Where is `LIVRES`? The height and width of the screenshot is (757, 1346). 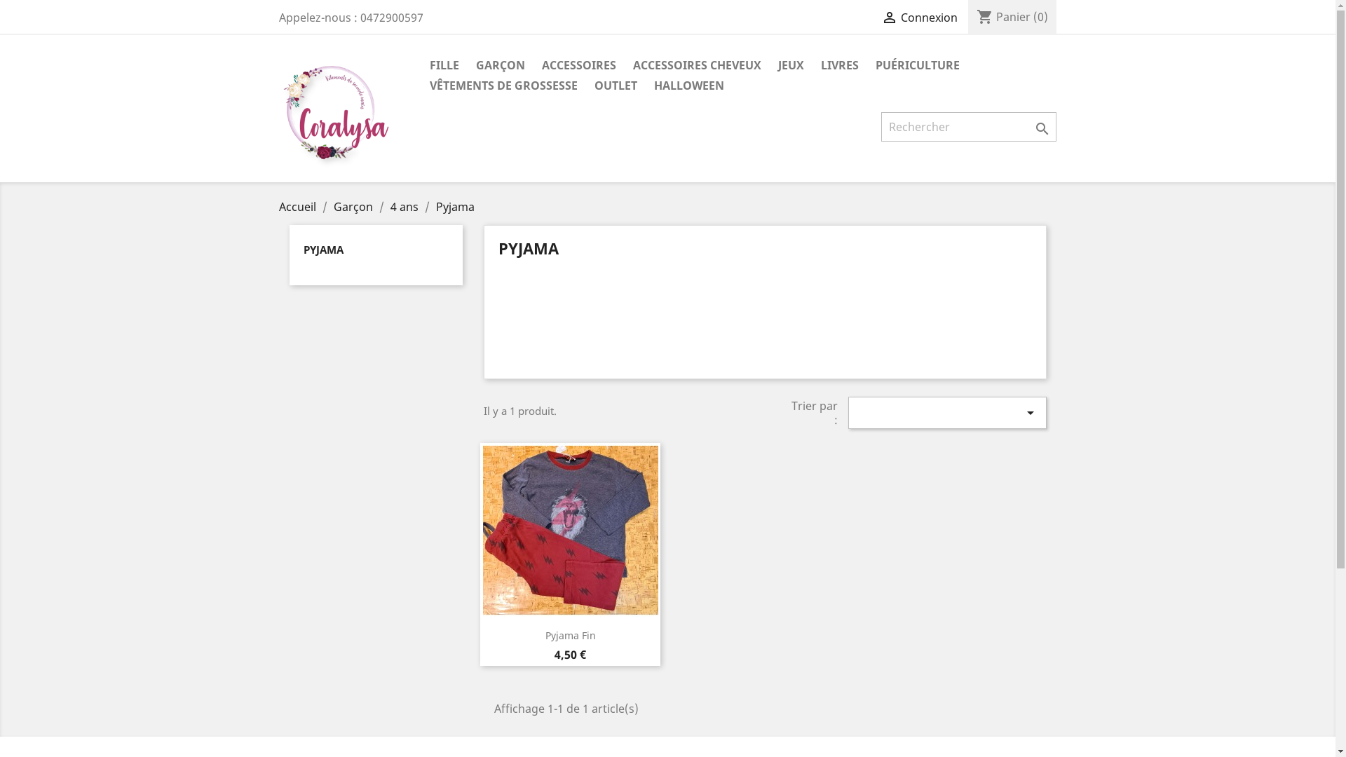 LIVRES is located at coordinates (839, 66).